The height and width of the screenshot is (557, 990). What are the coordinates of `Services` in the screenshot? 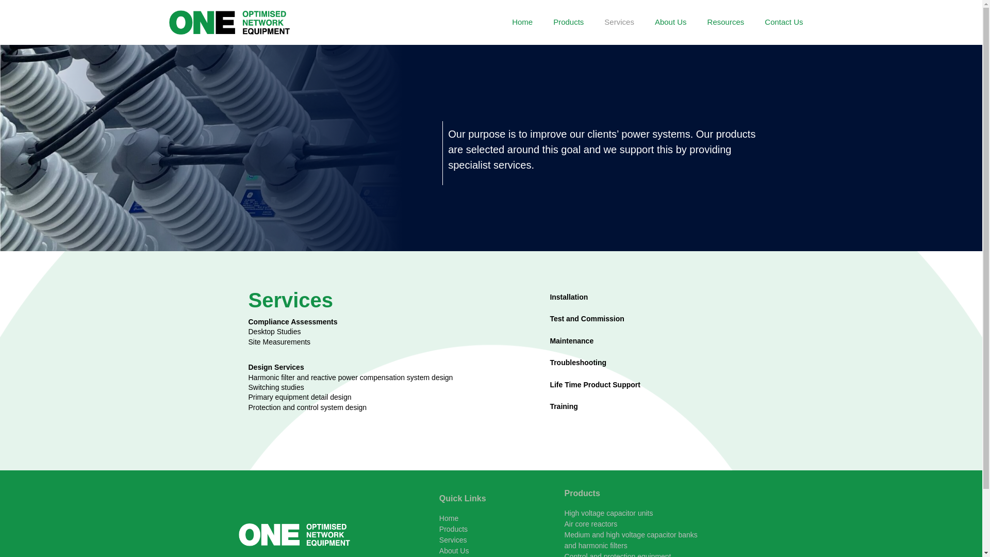 It's located at (619, 22).